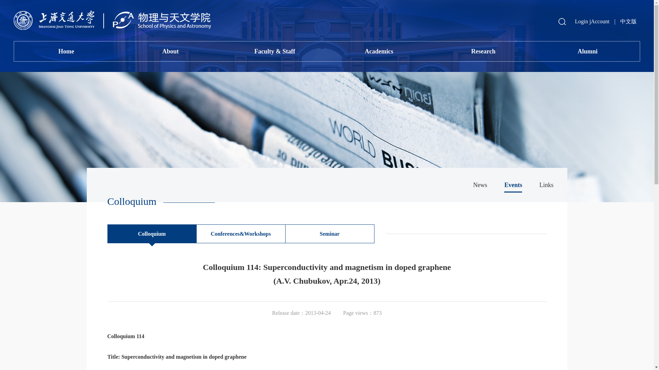 The height and width of the screenshot is (370, 659). I want to click on Home, so click(66, 51).